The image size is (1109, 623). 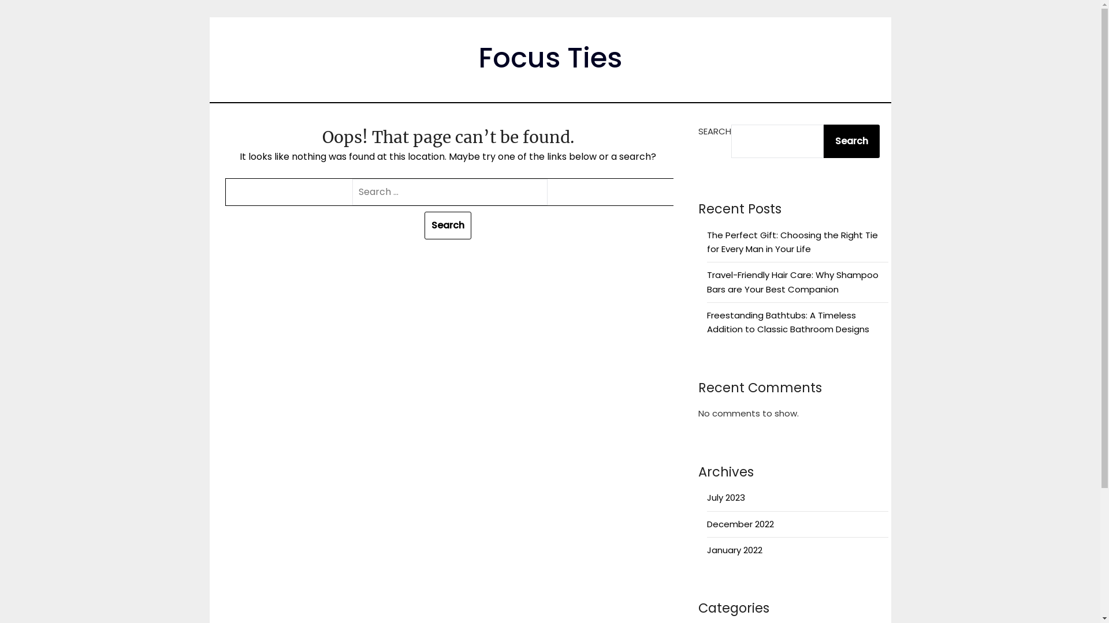 What do you see at coordinates (735, 550) in the screenshot?
I see `January 2022` at bounding box center [735, 550].